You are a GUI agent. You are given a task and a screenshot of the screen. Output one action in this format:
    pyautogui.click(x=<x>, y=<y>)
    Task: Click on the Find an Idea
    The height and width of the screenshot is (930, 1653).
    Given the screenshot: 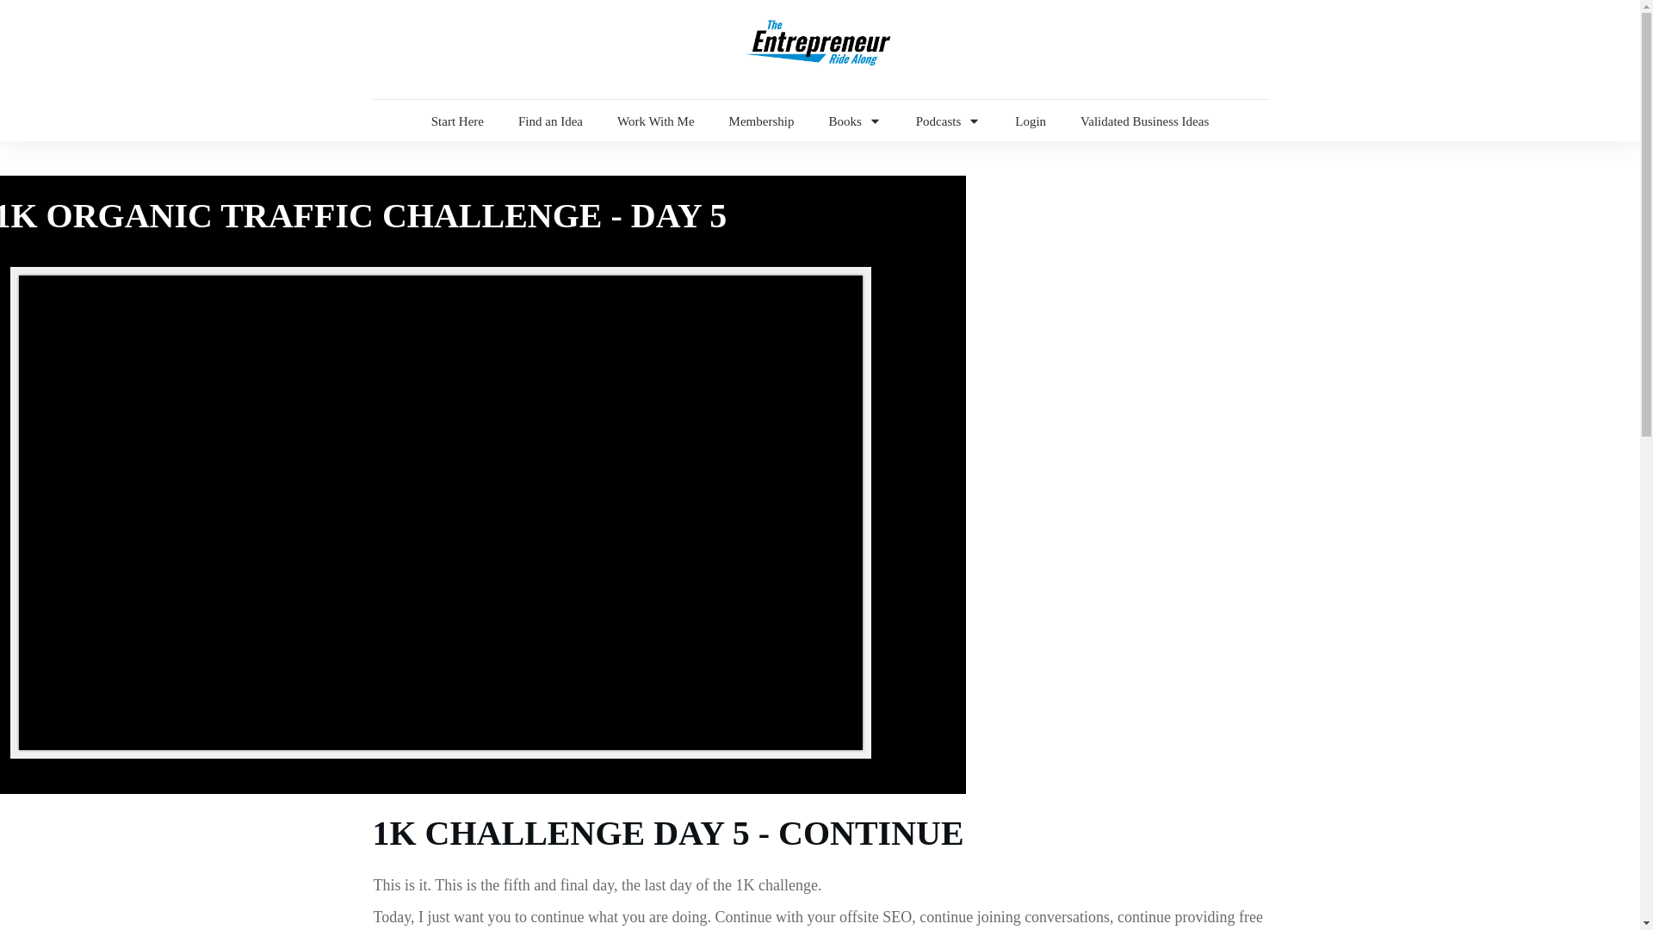 What is the action you would take?
    pyautogui.click(x=551, y=121)
    